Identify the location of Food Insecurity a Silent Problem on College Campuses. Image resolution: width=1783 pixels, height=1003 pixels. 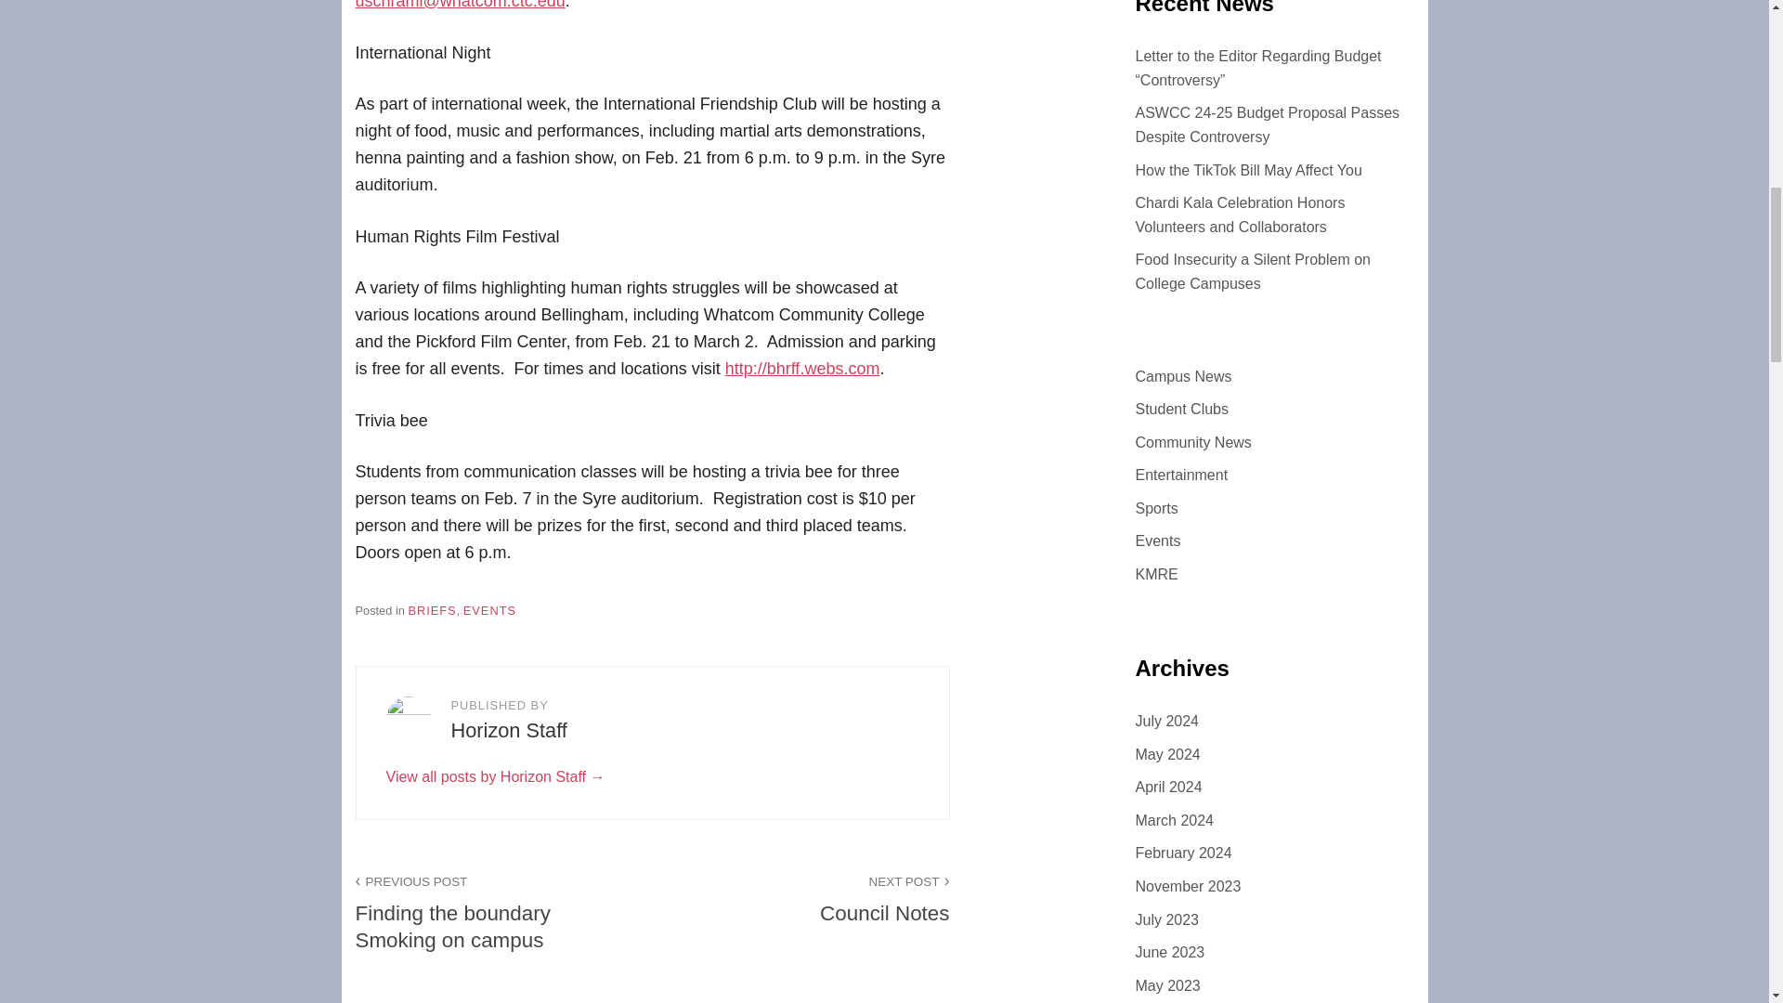
(1181, 409).